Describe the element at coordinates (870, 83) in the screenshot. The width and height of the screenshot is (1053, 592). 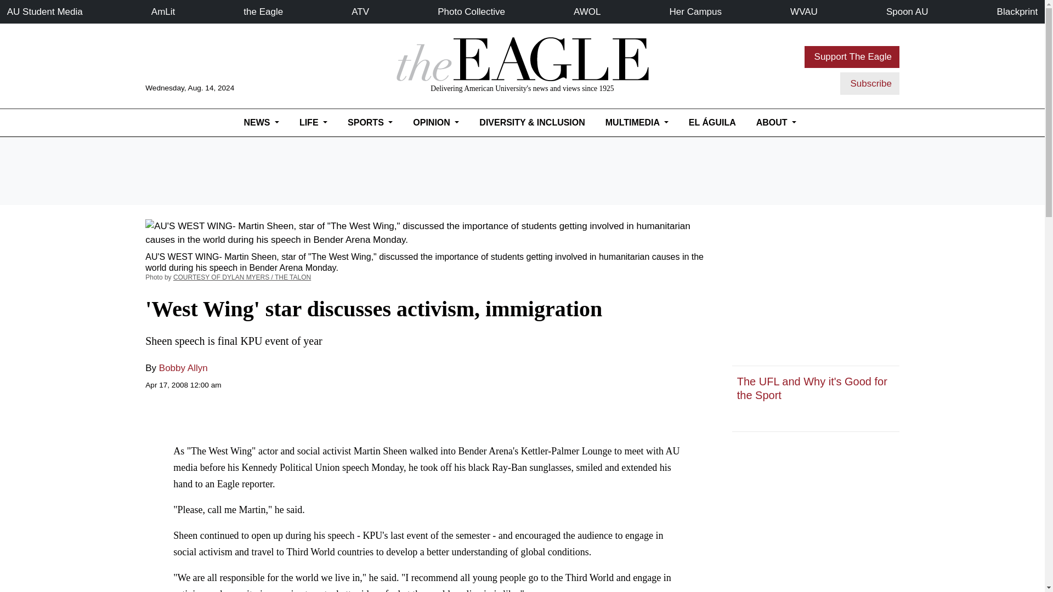
I see `Subscribe` at that location.